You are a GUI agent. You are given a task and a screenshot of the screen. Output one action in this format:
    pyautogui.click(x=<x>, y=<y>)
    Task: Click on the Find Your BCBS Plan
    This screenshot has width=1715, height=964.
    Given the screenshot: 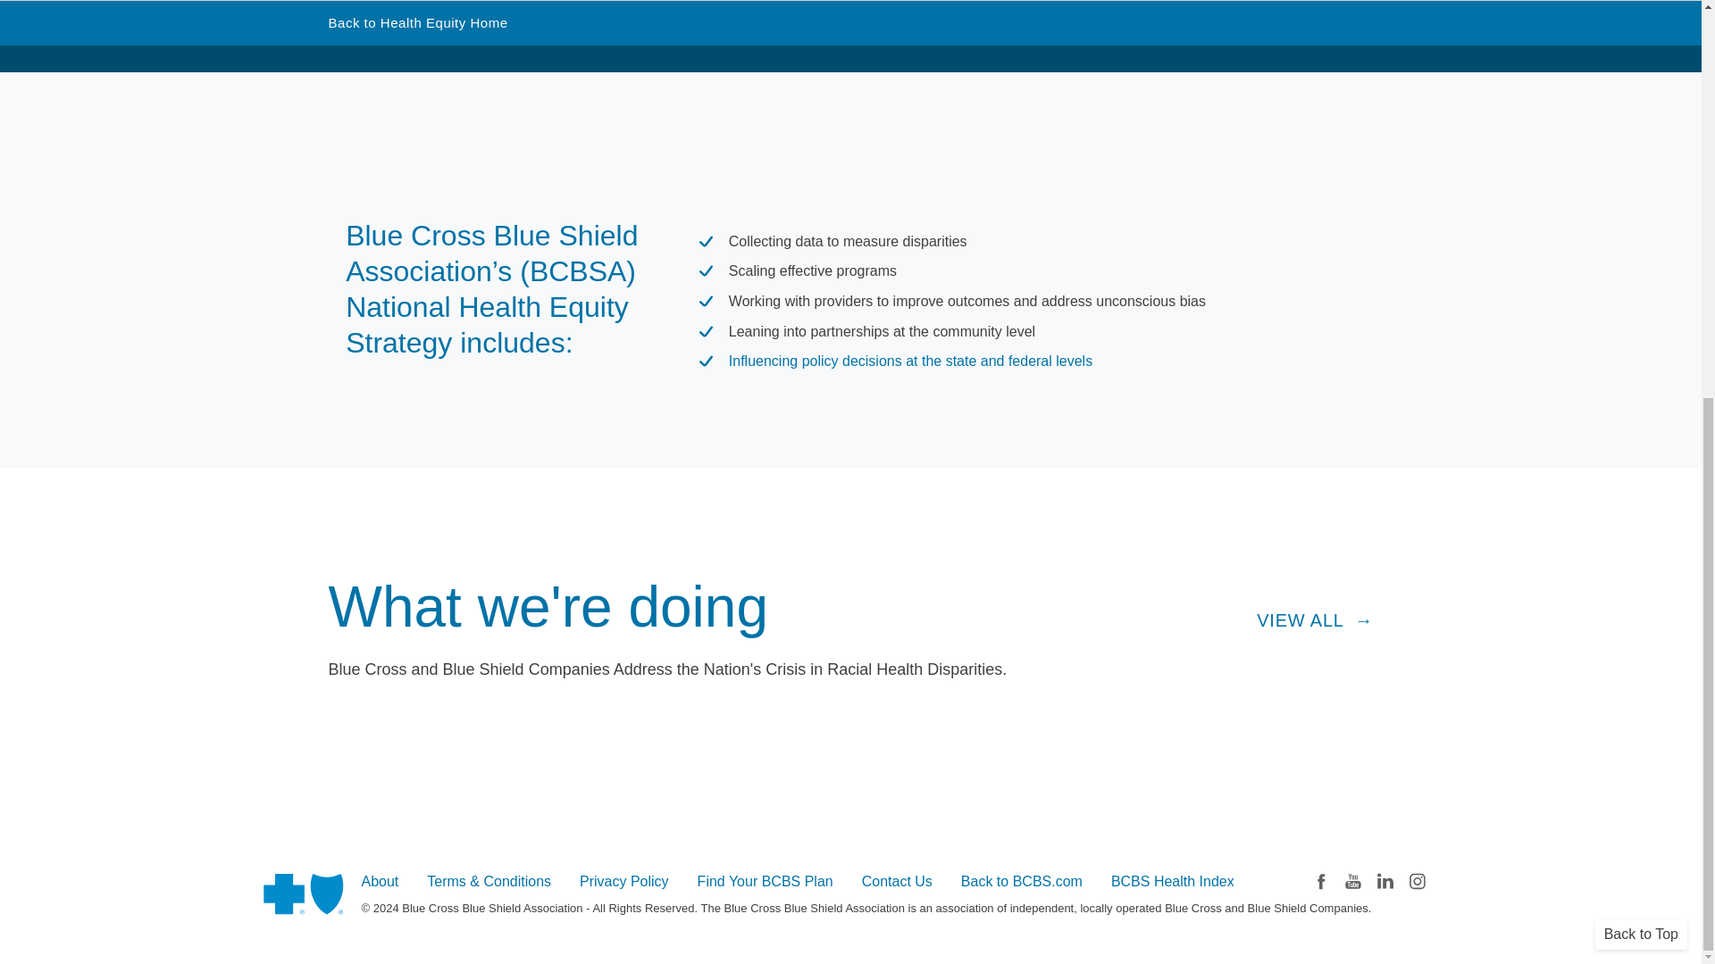 What is the action you would take?
    pyautogui.click(x=765, y=882)
    